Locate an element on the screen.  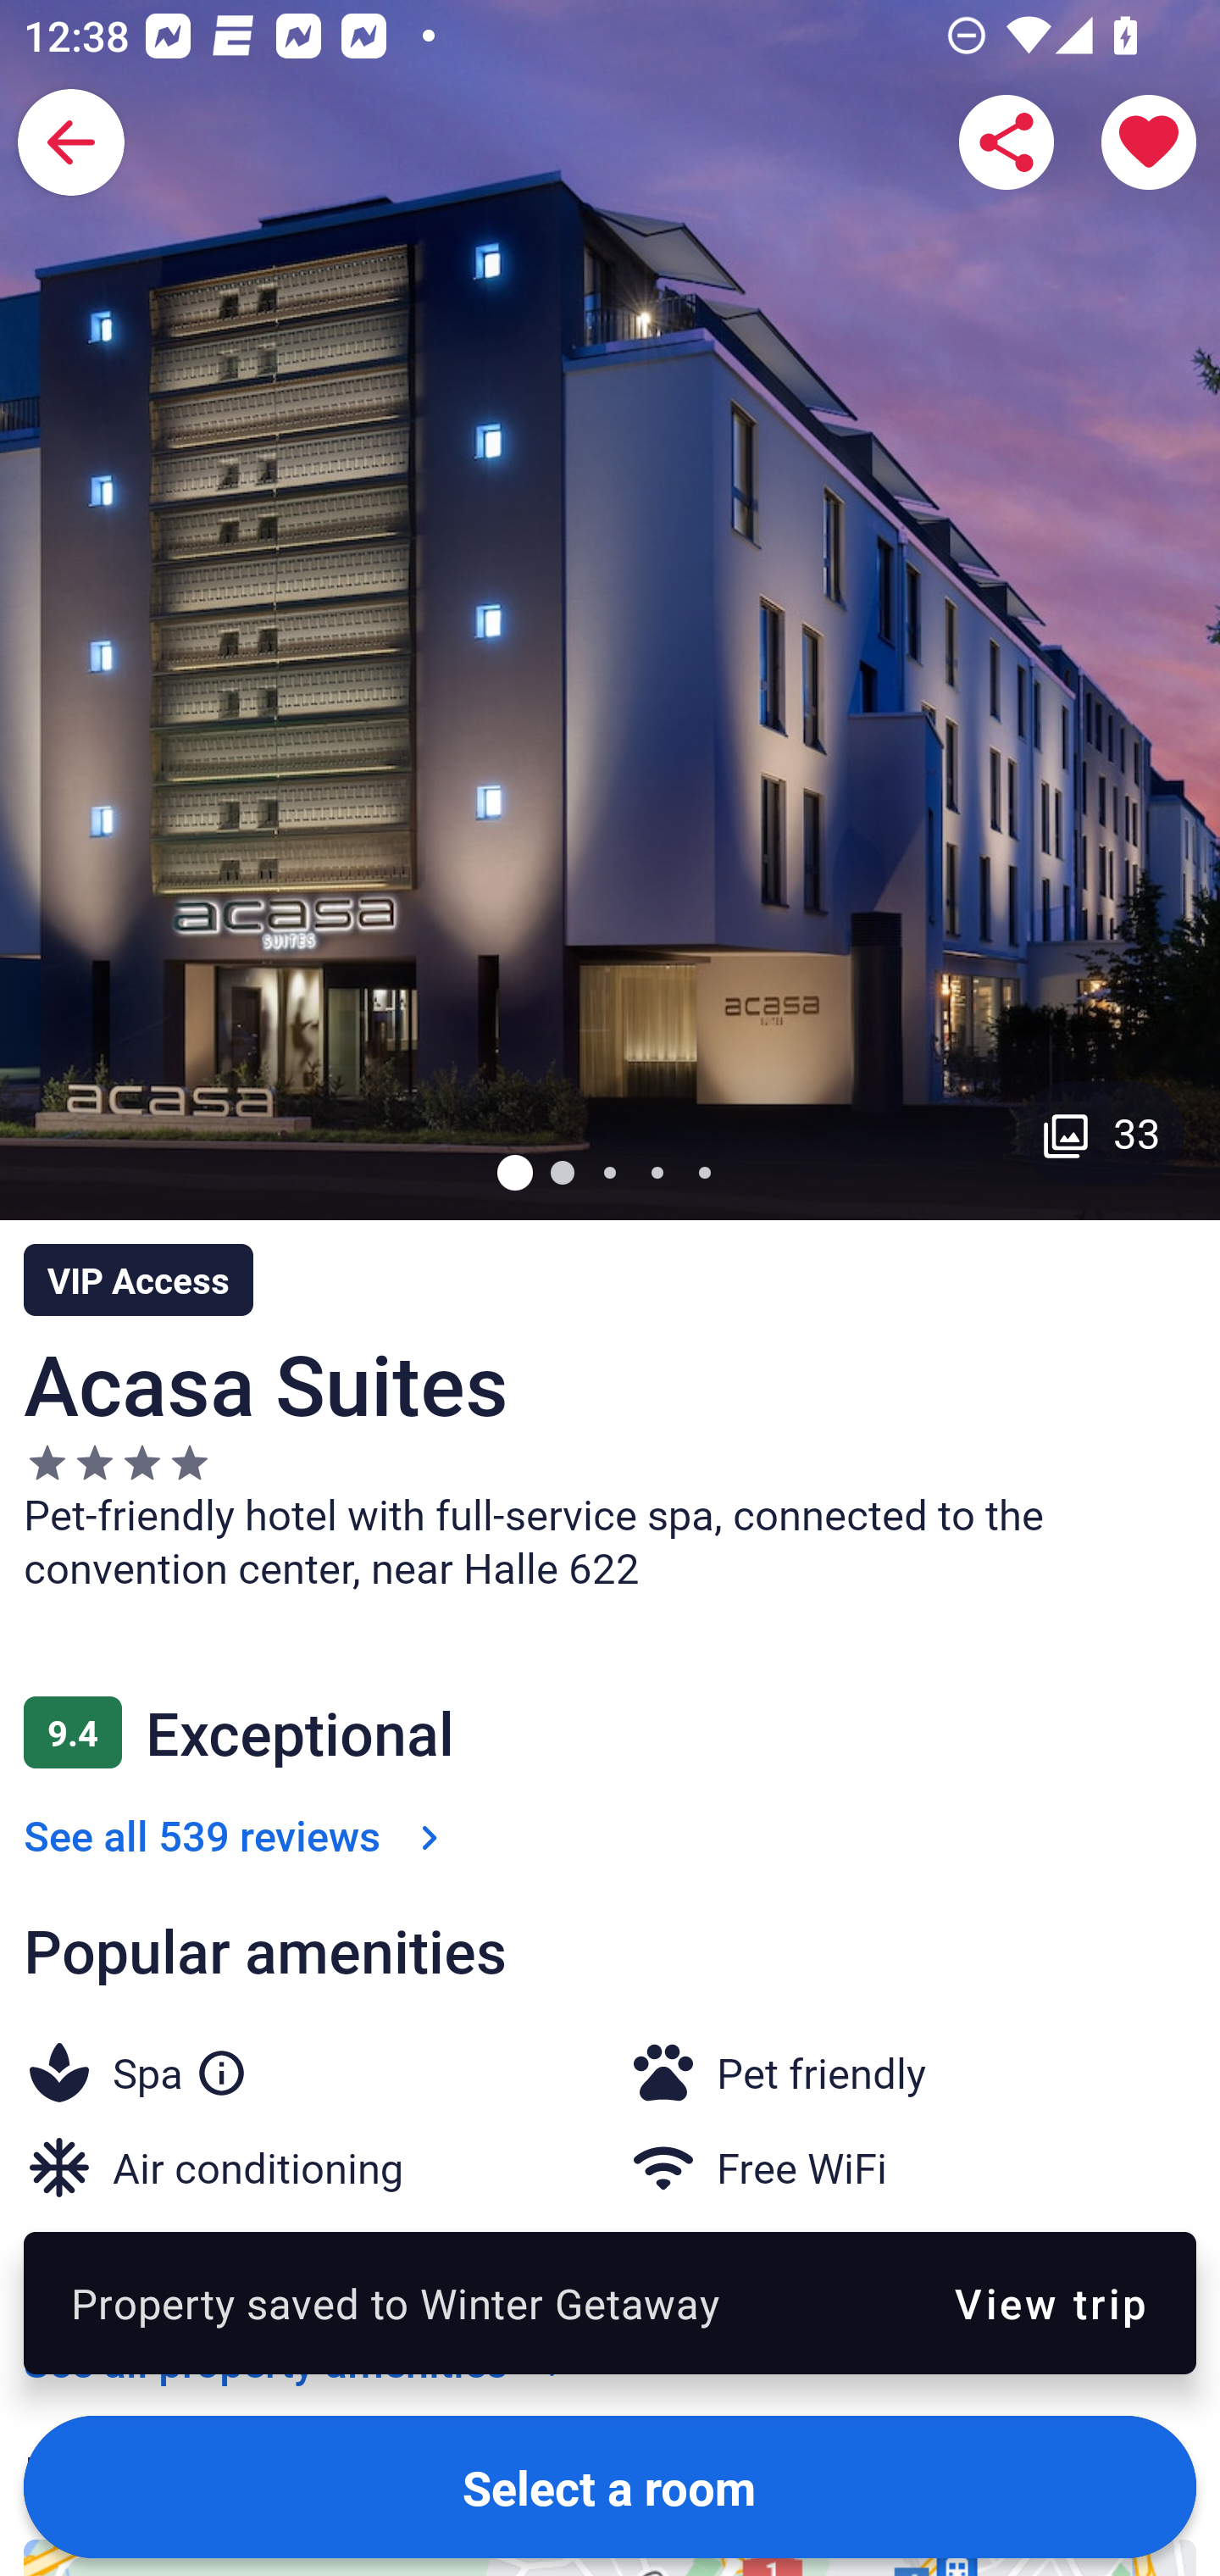
View trip is located at coordinates (1051, 2302).